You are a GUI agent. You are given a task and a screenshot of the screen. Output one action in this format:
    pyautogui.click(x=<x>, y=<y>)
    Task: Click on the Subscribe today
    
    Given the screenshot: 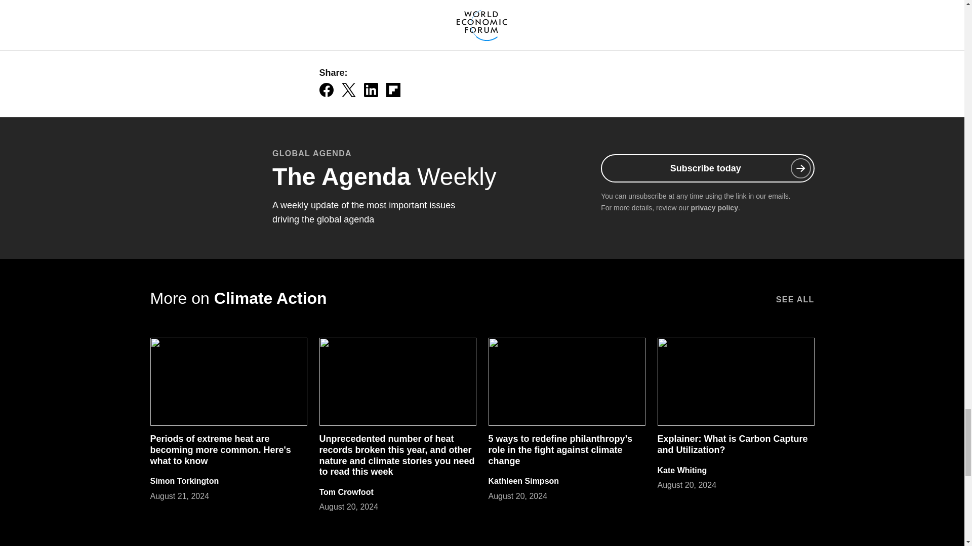 What is the action you would take?
    pyautogui.click(x=707, y=168)
    